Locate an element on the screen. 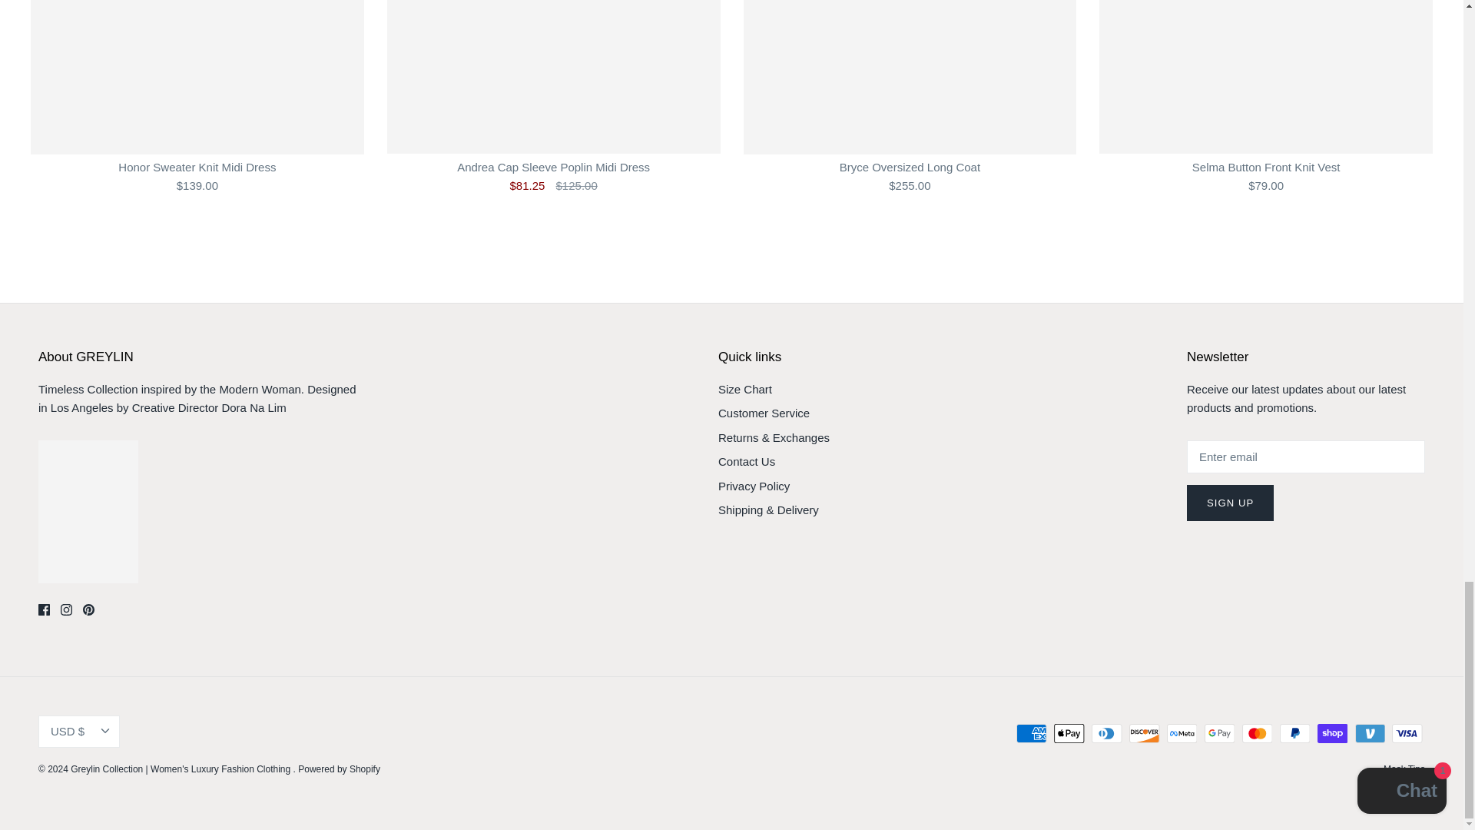  Instagram is located at coordinates (66, 610).